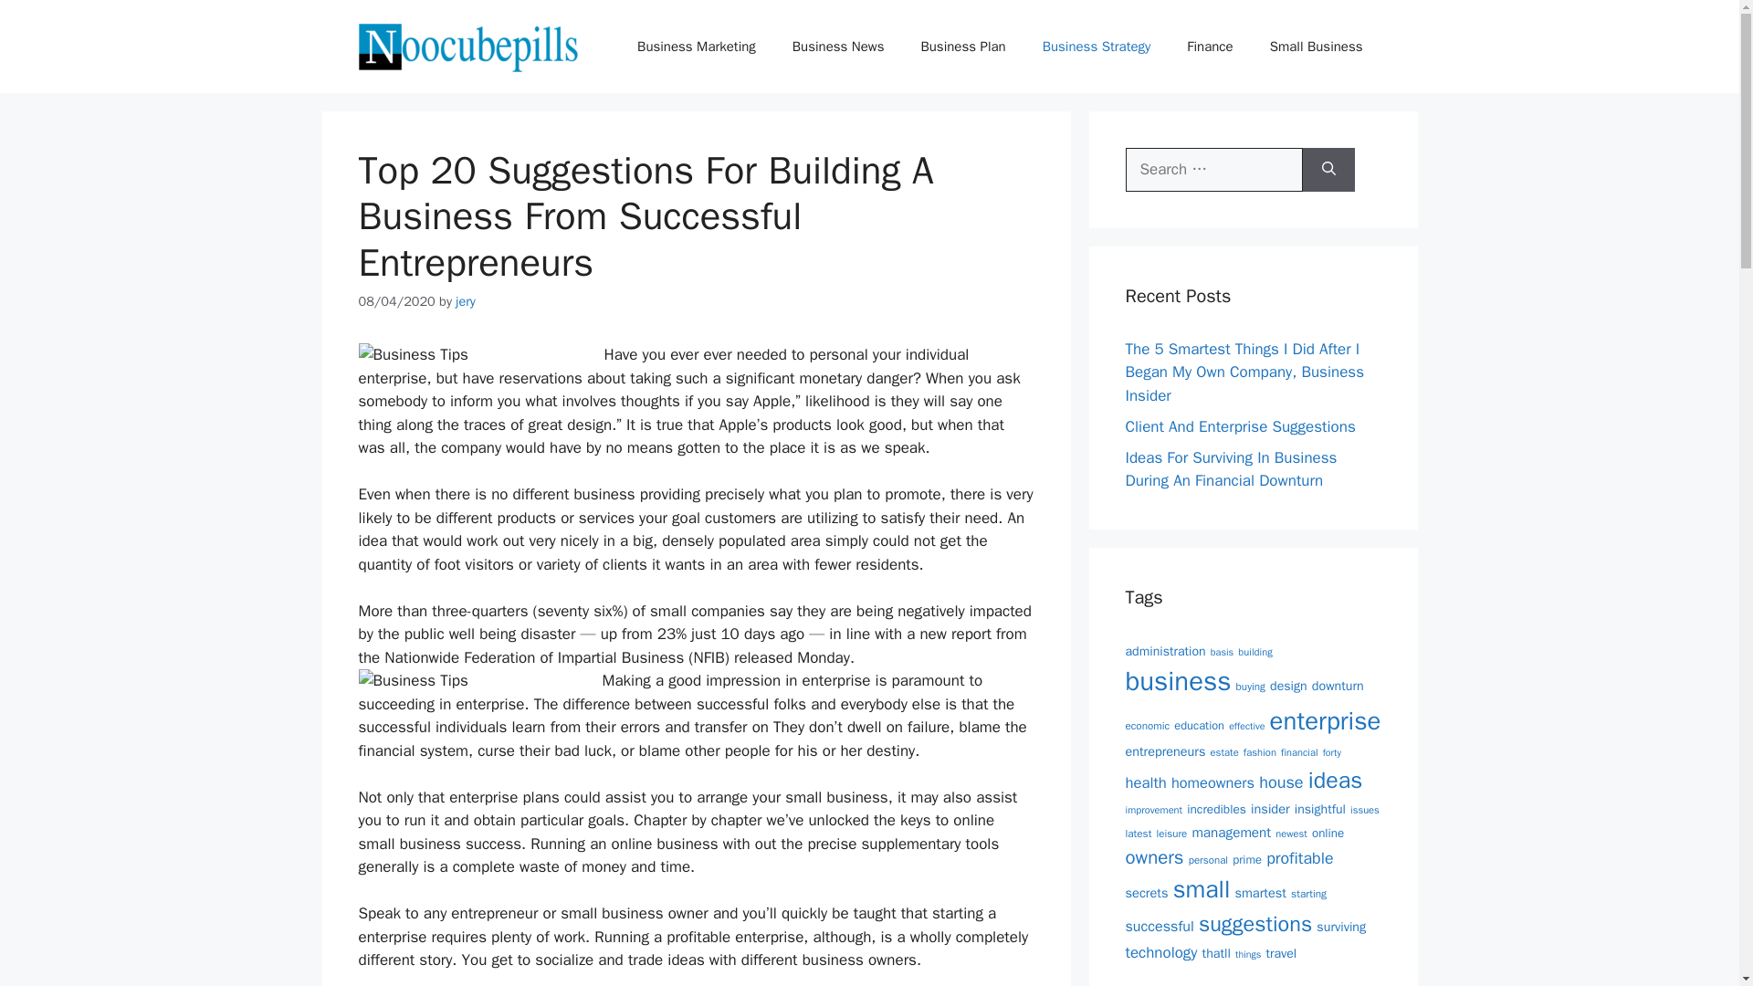  What do you see at coordinates (1178, 681) in the screenshot?
I see `business` at bounding box center [1178, 681].